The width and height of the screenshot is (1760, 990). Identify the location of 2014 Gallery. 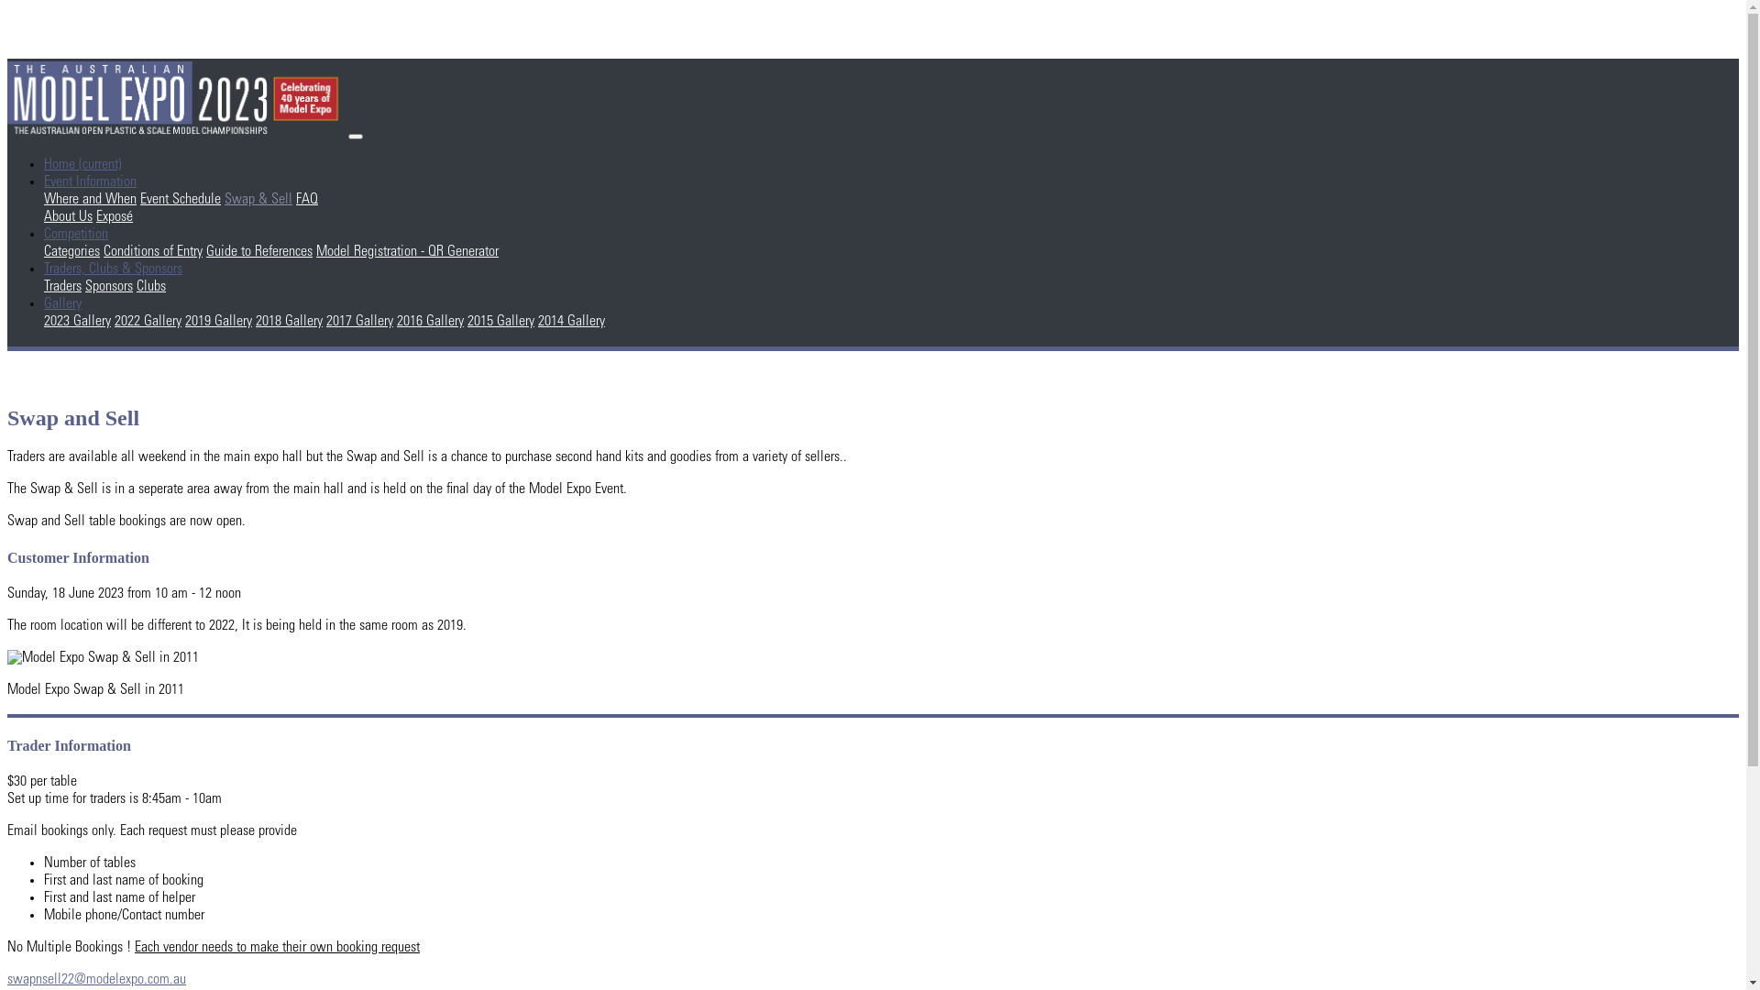
(572, 322).